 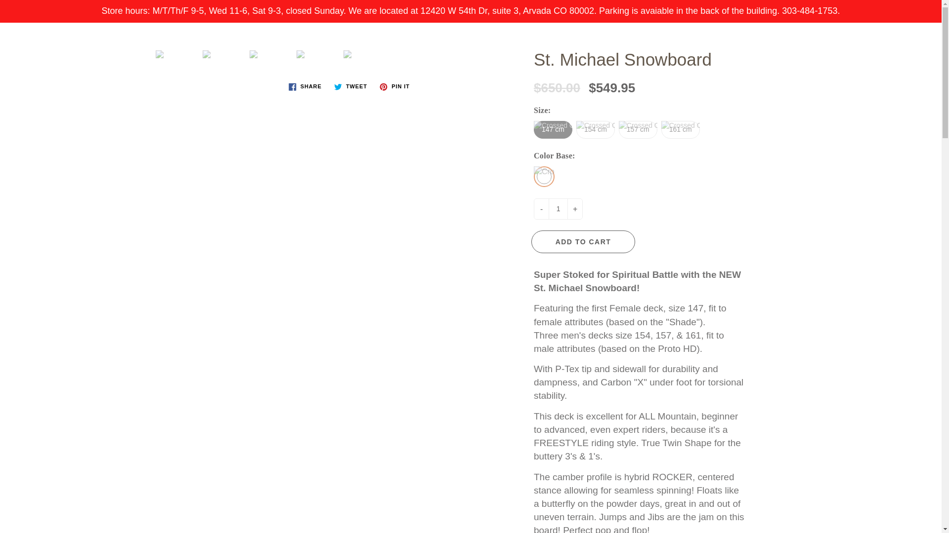 What do you see at coordinates (900, 39) in the screenshot?
I see `My account` at bounding box center [900, 39].